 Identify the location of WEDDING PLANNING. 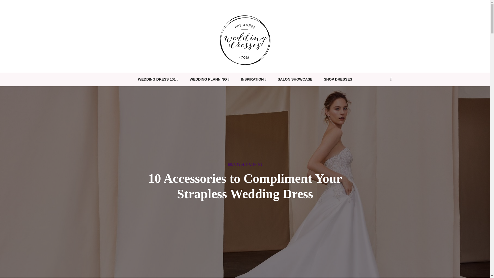
(209, 79).